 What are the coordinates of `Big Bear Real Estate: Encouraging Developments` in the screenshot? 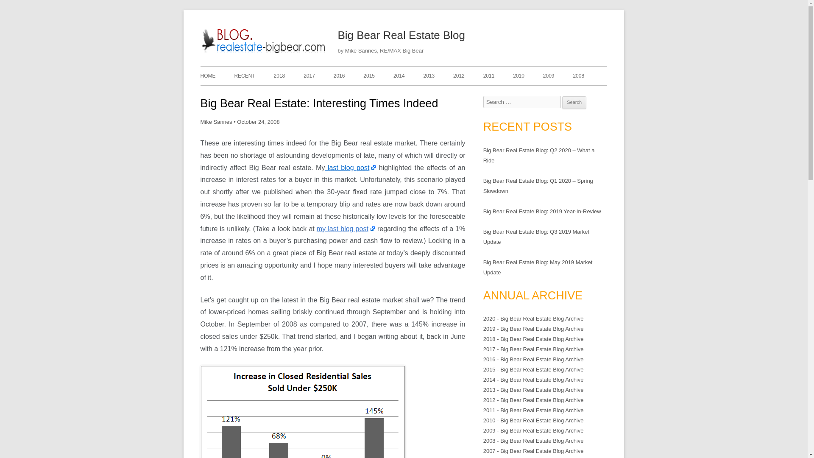 It's located at (350, 167).